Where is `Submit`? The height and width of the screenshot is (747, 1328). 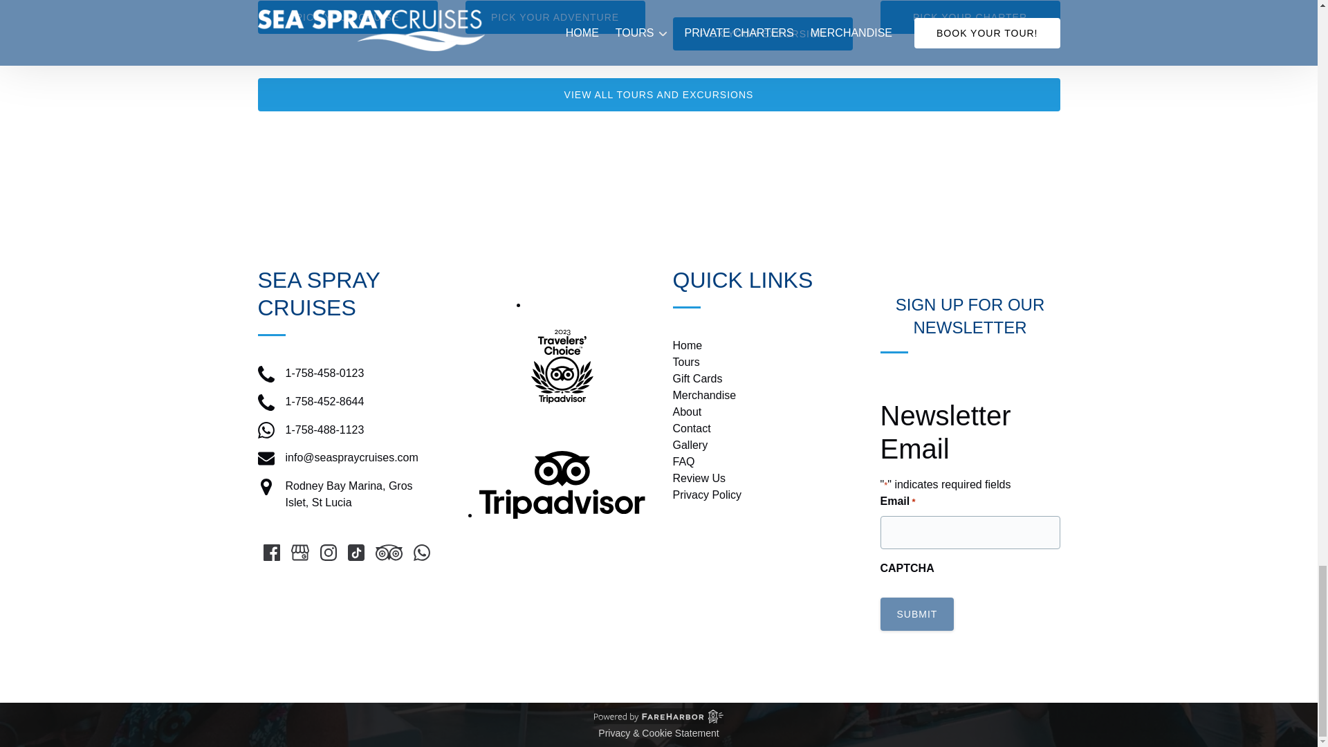 Submit is located at coordinates (916, 614).